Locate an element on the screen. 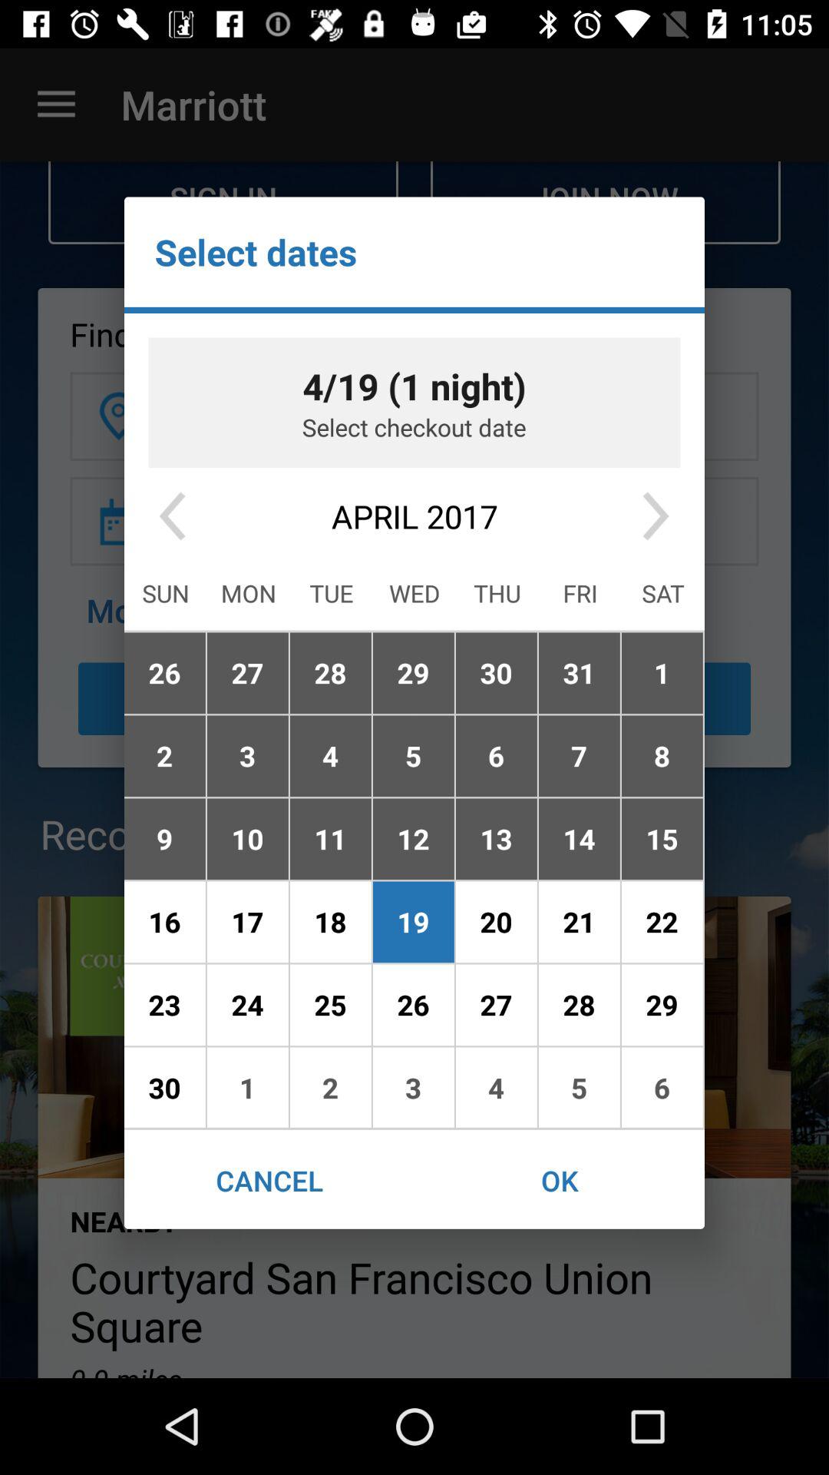 The width and height of the screenshot is (829, 1475). click april 2017 icon is located at coordinates (414, 516).